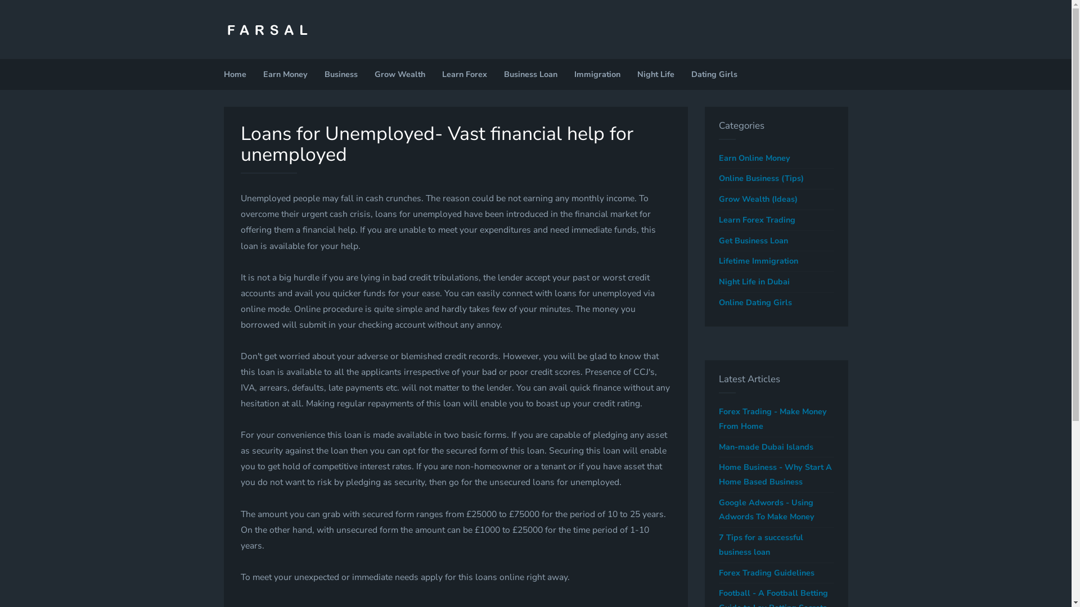 Image resolution: width=1080 pixels, height=607 pixels. I want to click on Earn Online Money, so click(776, 158).